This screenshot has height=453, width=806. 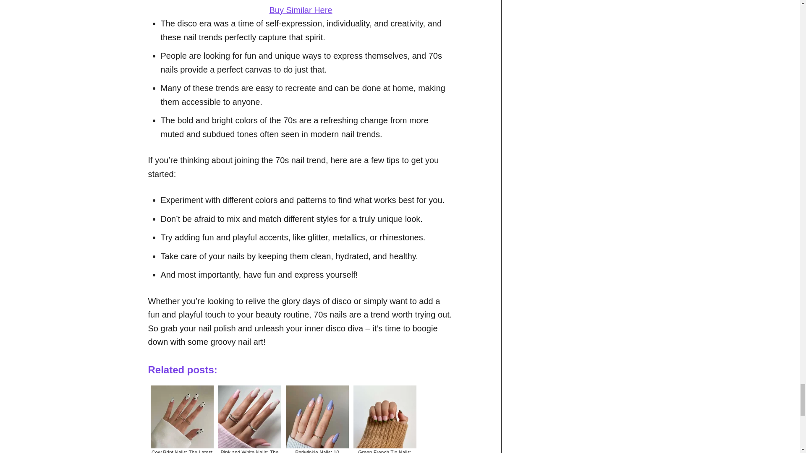 I want to click on Cow Print Nails: The Latest Trend You Need to Try, so click(x=181, y=418).